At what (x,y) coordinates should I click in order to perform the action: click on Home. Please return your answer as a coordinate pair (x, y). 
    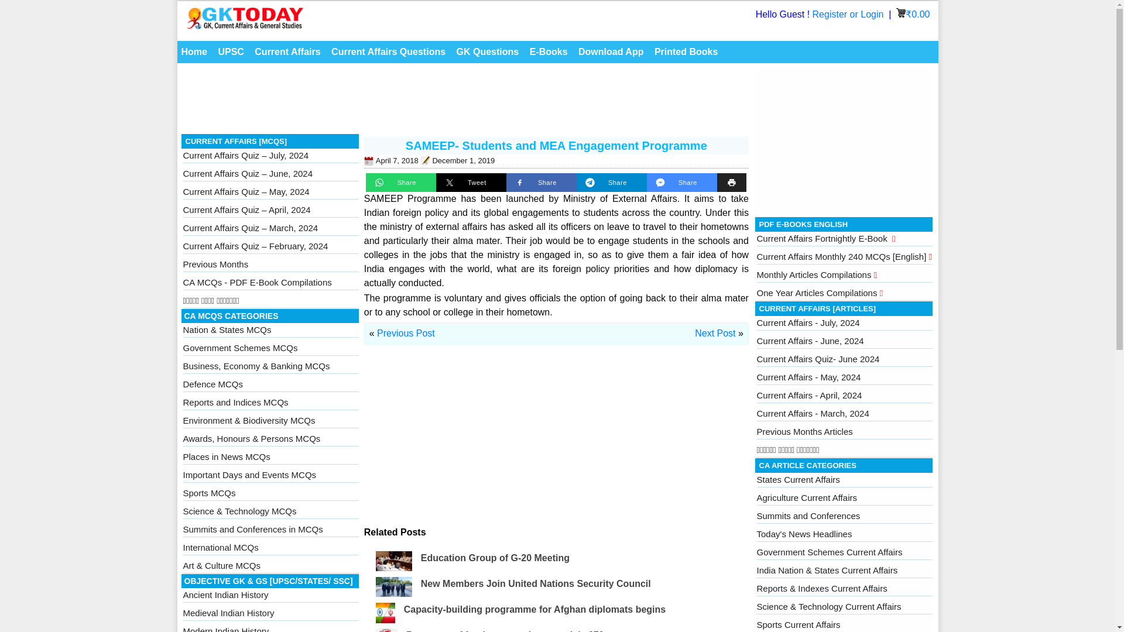
    Looking at the image, I should click on (193, 52).